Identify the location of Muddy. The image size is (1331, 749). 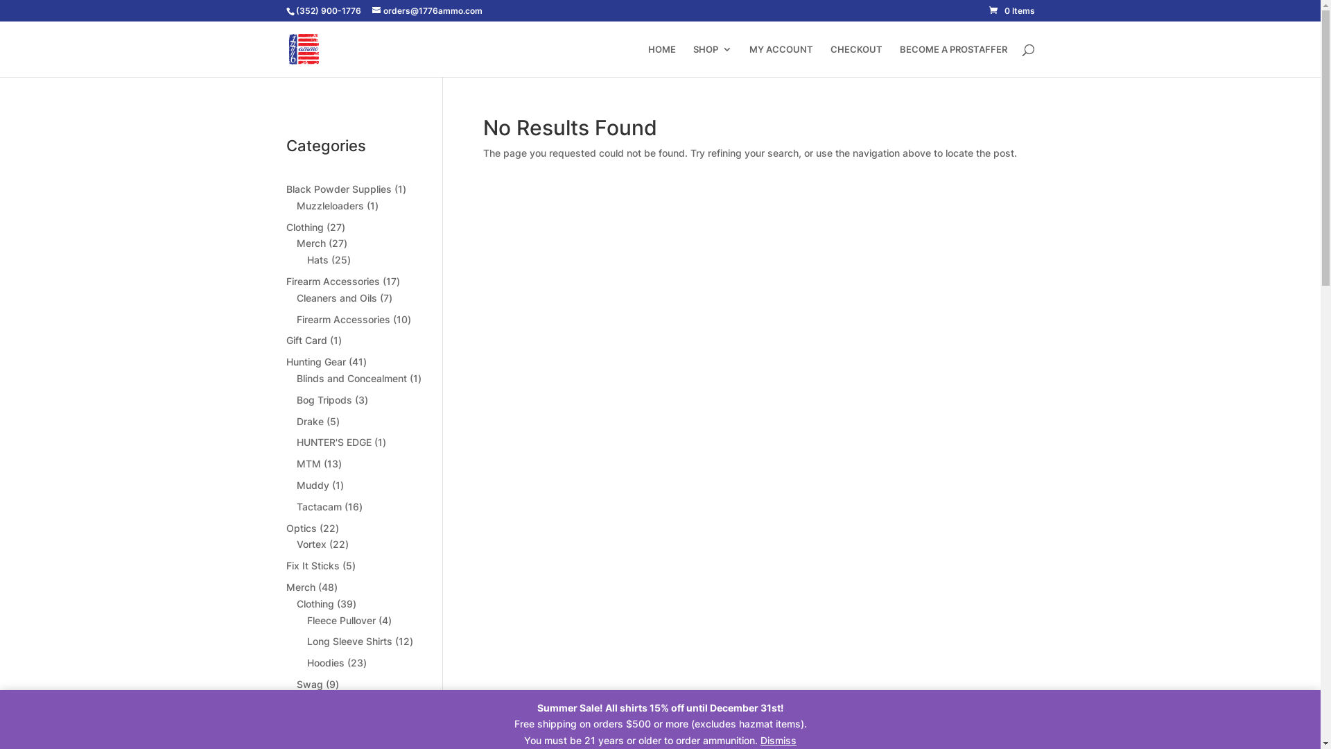
(313, 485).